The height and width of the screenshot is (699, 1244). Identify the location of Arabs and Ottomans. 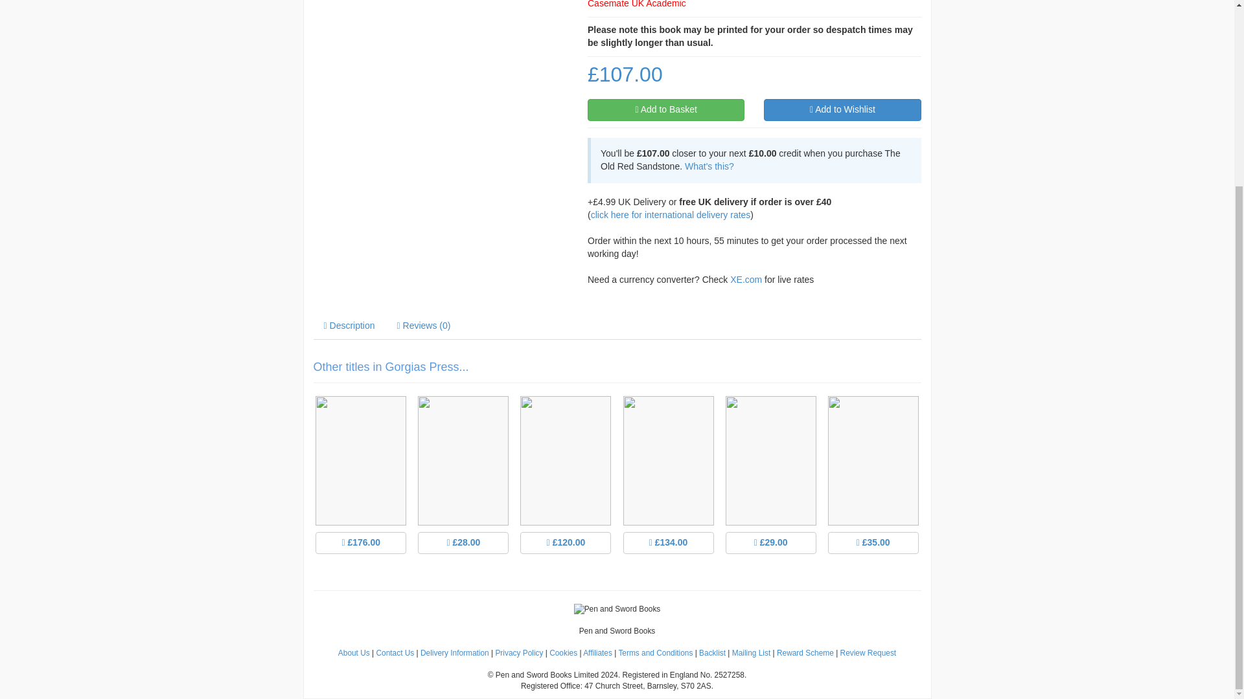
(360, 487).